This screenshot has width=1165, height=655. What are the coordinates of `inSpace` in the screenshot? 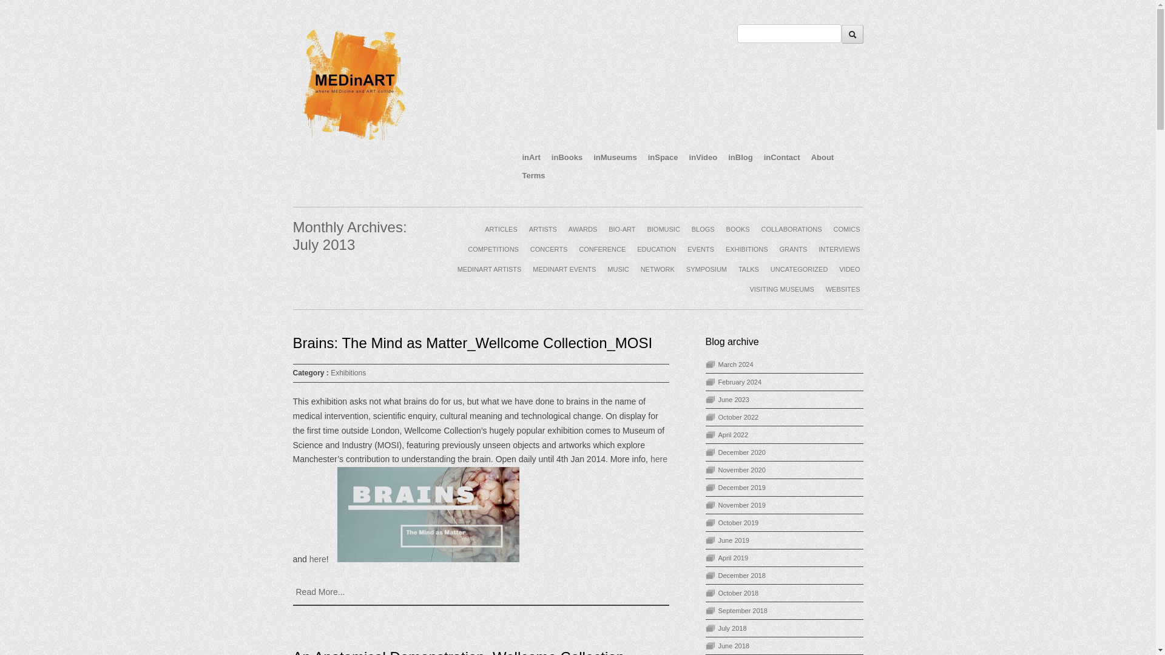 It's located at (663, 158).